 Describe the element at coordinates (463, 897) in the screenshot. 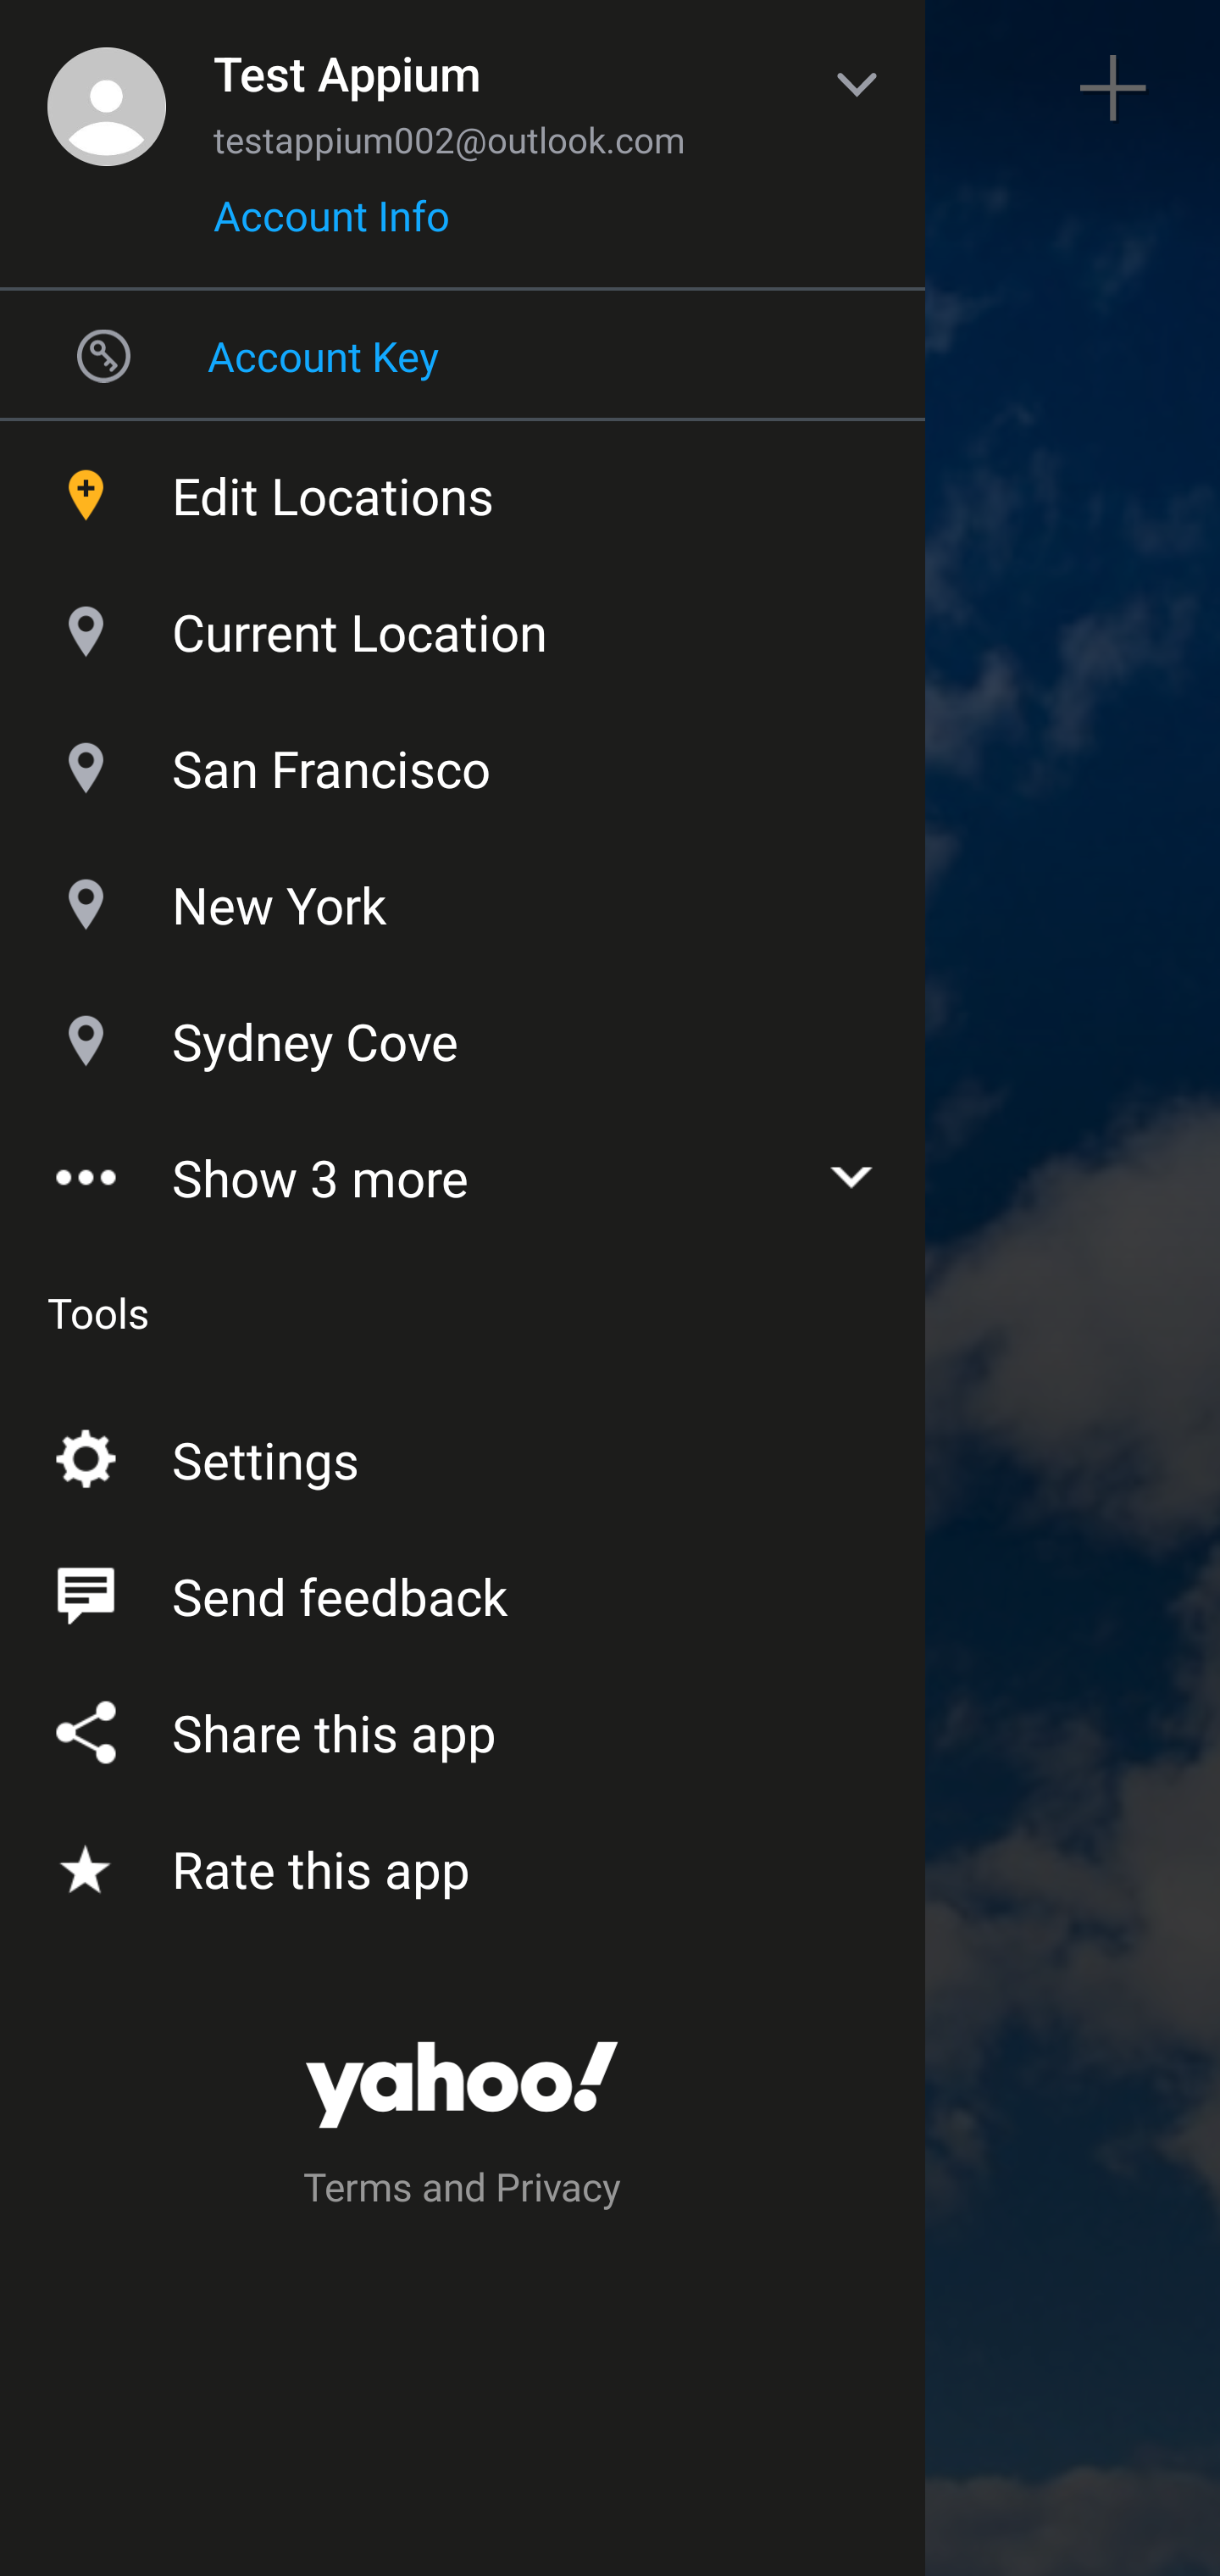

I see `New York` at that location.